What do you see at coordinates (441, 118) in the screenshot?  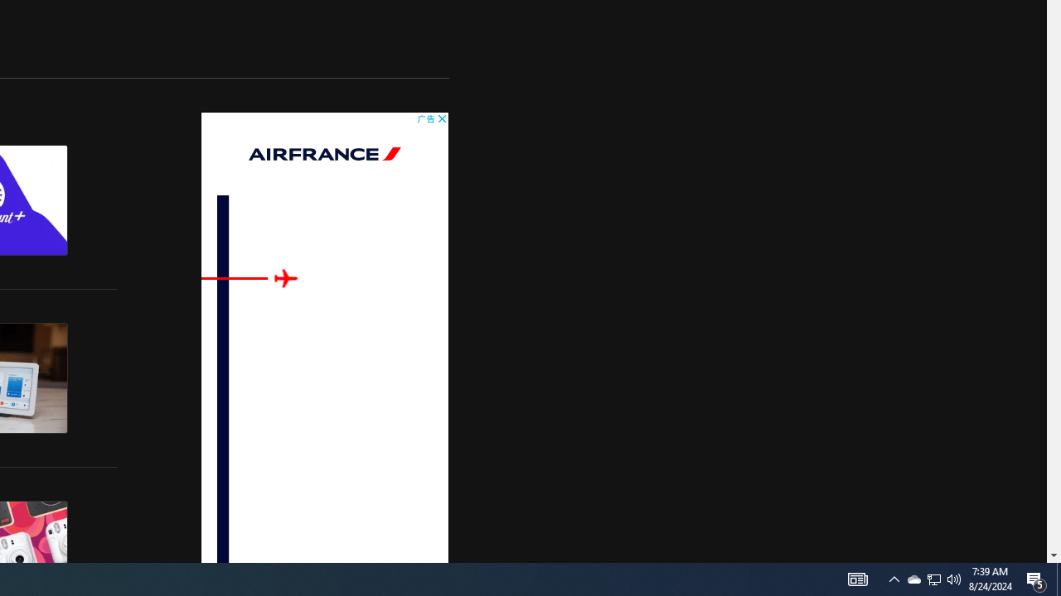 I see `AutomationID: cbb` at bounding box center [441, 118].